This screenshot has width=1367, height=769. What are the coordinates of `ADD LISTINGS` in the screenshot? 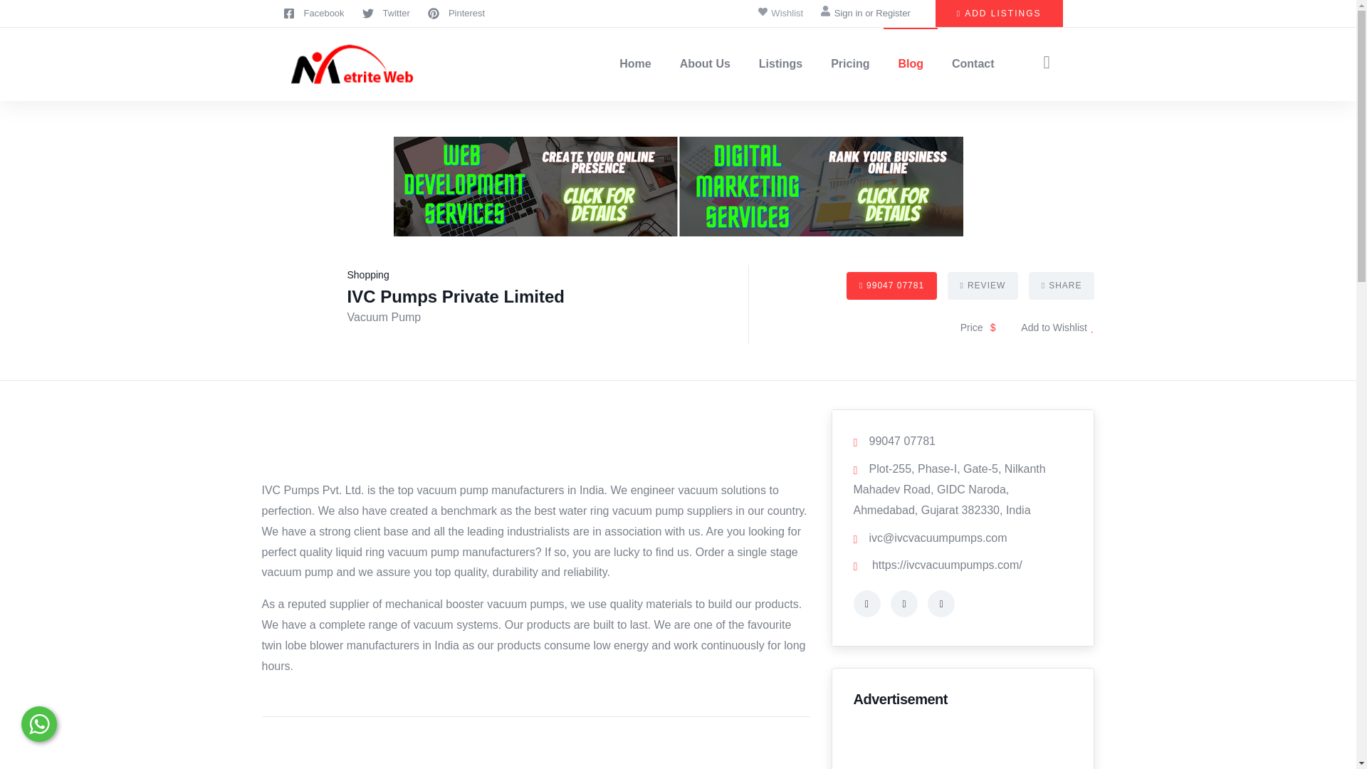 It's located at (999, 13).